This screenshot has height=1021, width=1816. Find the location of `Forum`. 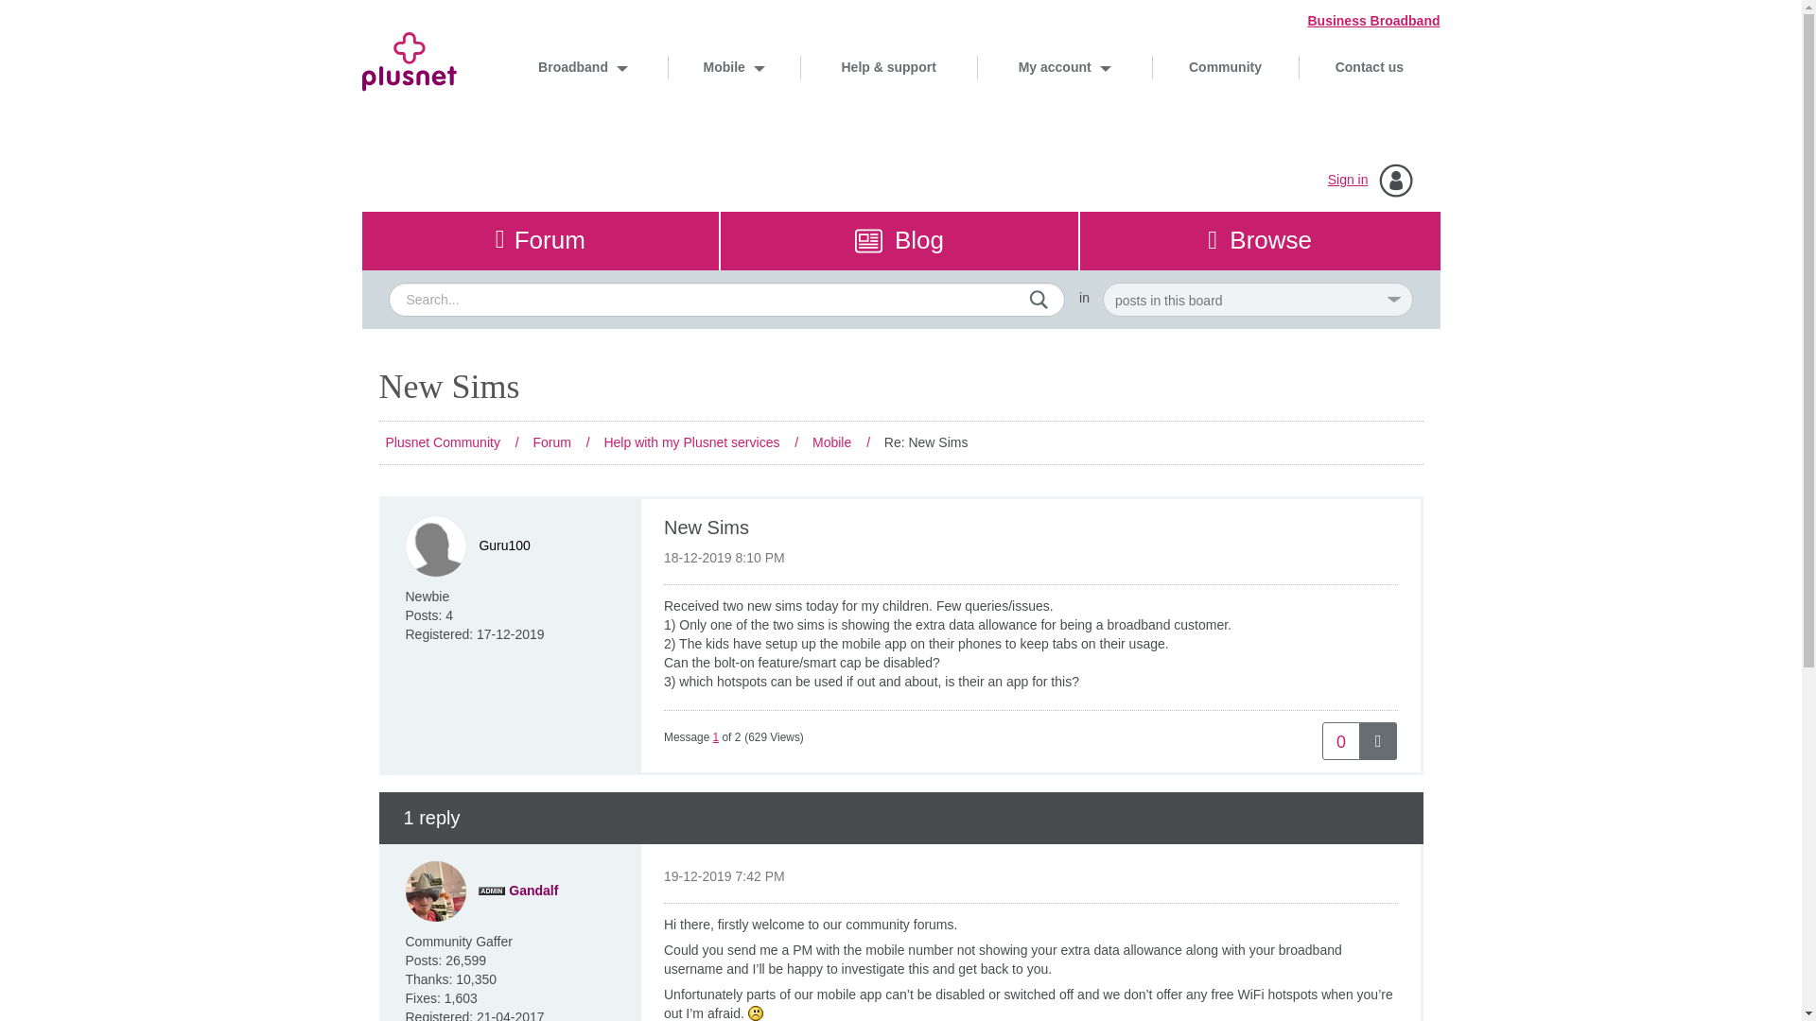

Forum is located at coordinates (551, 442).